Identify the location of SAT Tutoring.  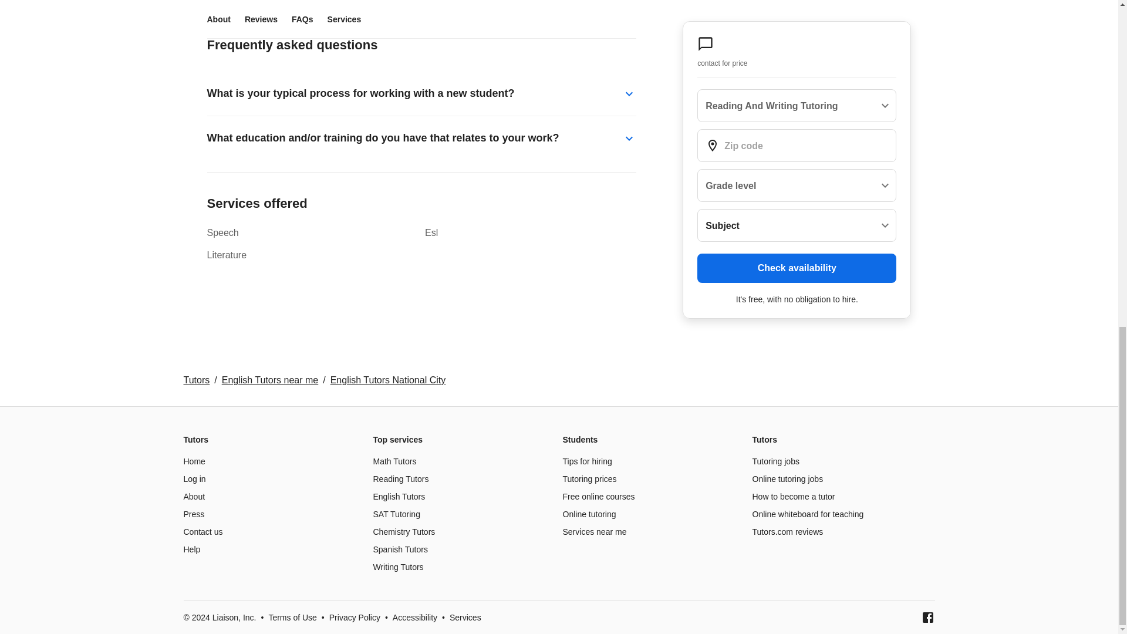
(397, 514).